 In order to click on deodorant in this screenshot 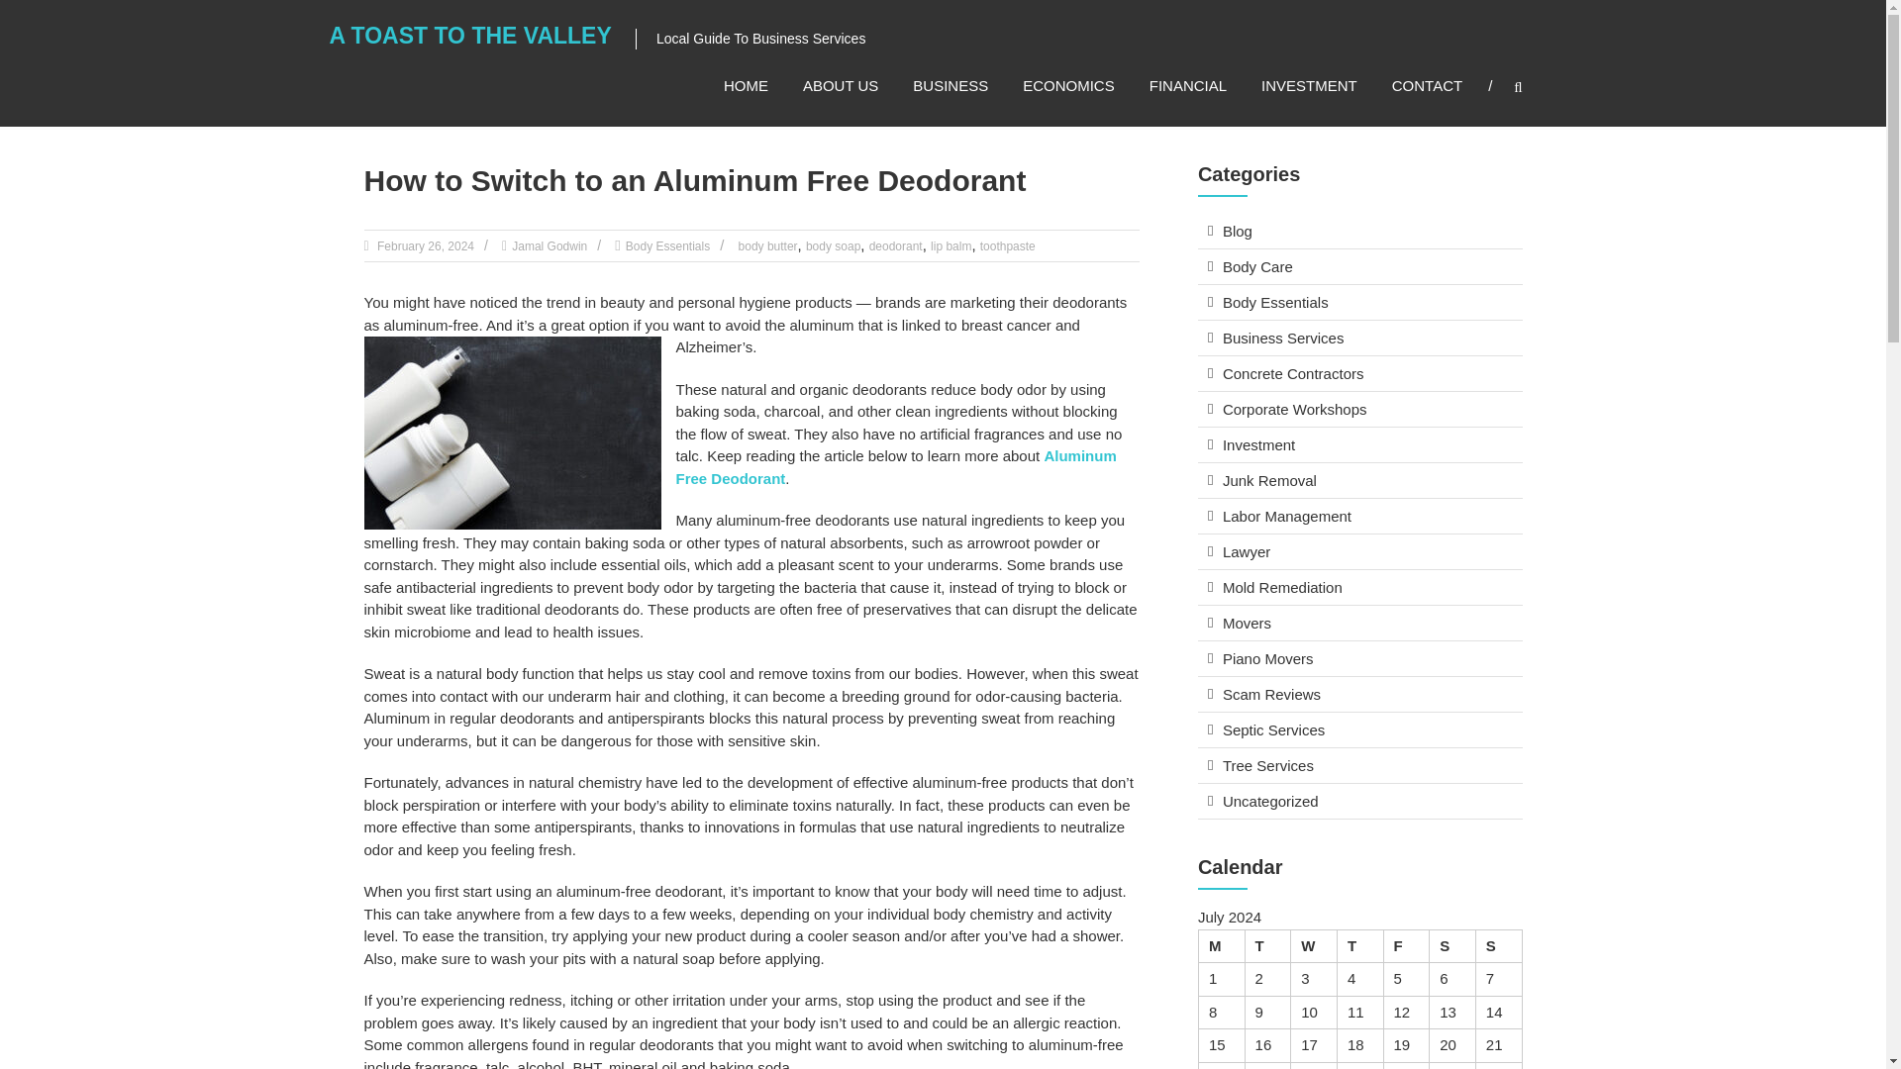, I will do `click(895, 245)`.